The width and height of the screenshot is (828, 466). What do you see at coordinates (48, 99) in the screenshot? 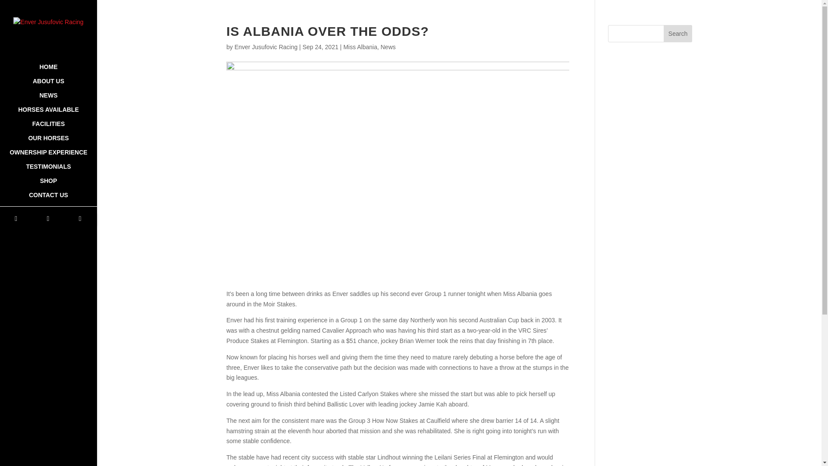
I see `NEWS` at bounding box center [48, 99].